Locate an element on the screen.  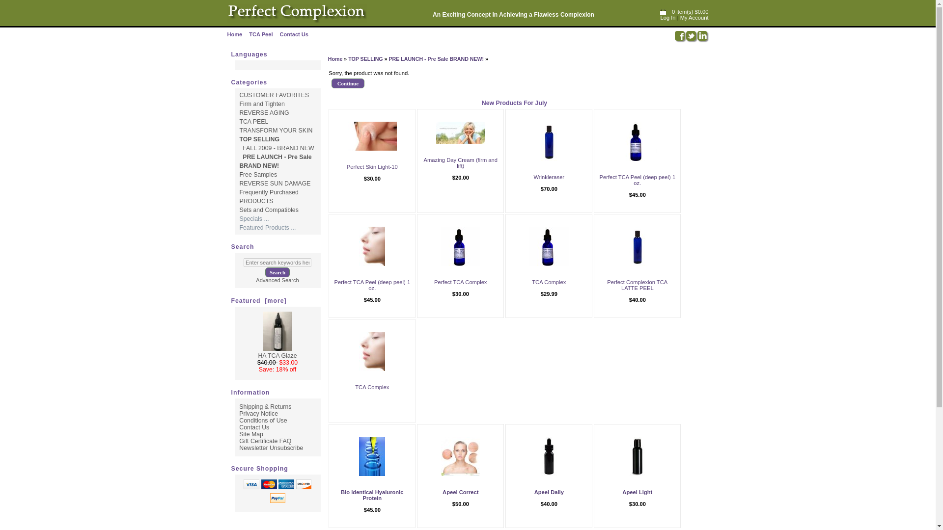
My Account is located at coordinates (694, 18).